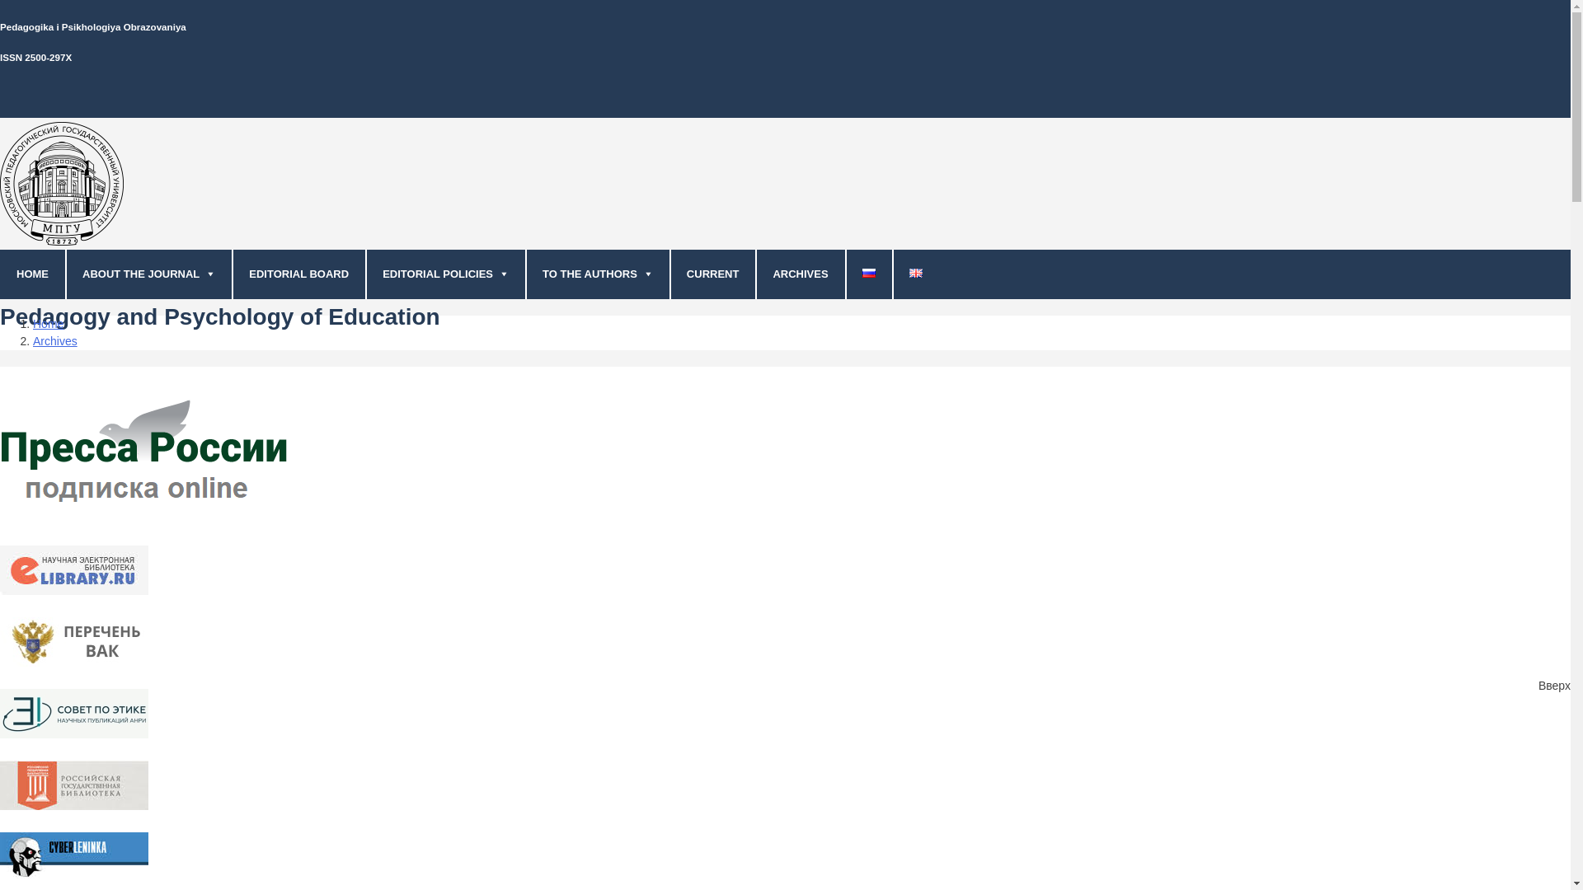 This screenshot has width=1583, height=890. What do you see at coordinates (148, 274) in the screenshot?
I see `ABOUT THE JOURNAL` at bounding box center [148, 274].